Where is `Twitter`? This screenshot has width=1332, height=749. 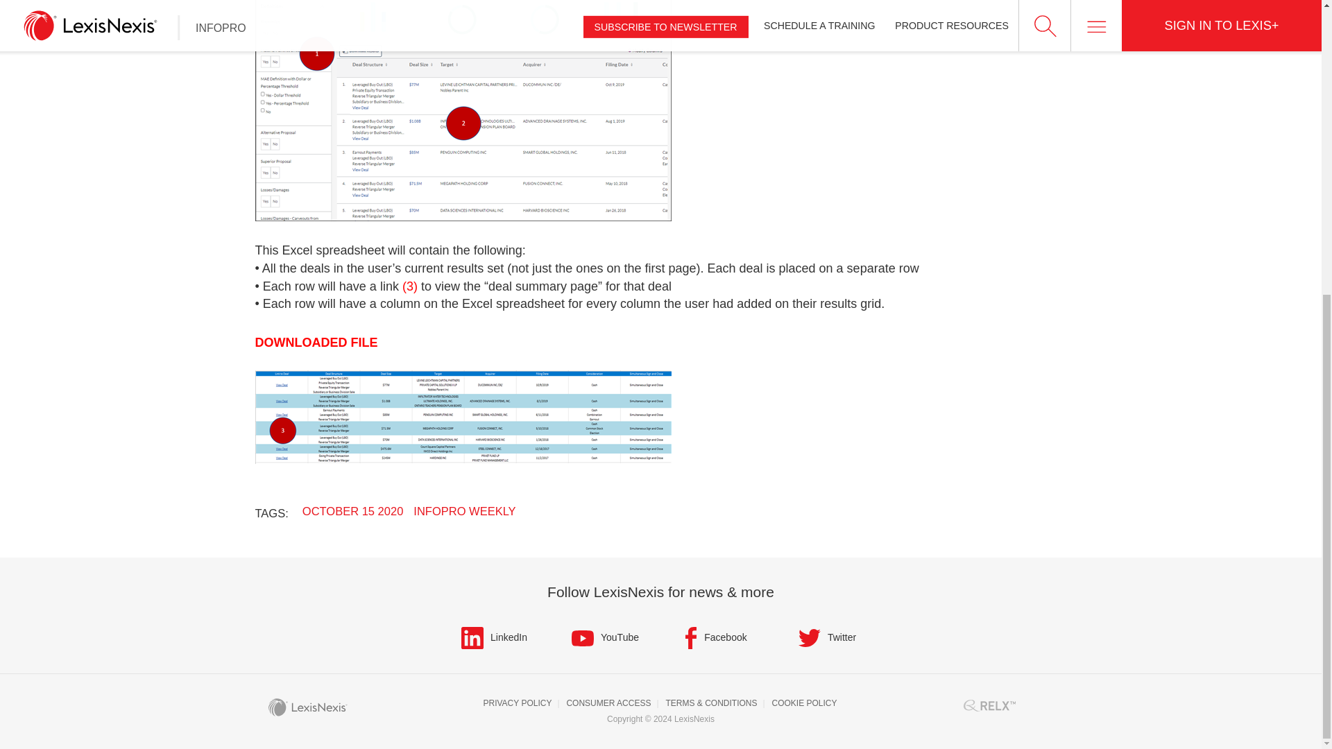
Twitter is located at coordinates (826, 637).